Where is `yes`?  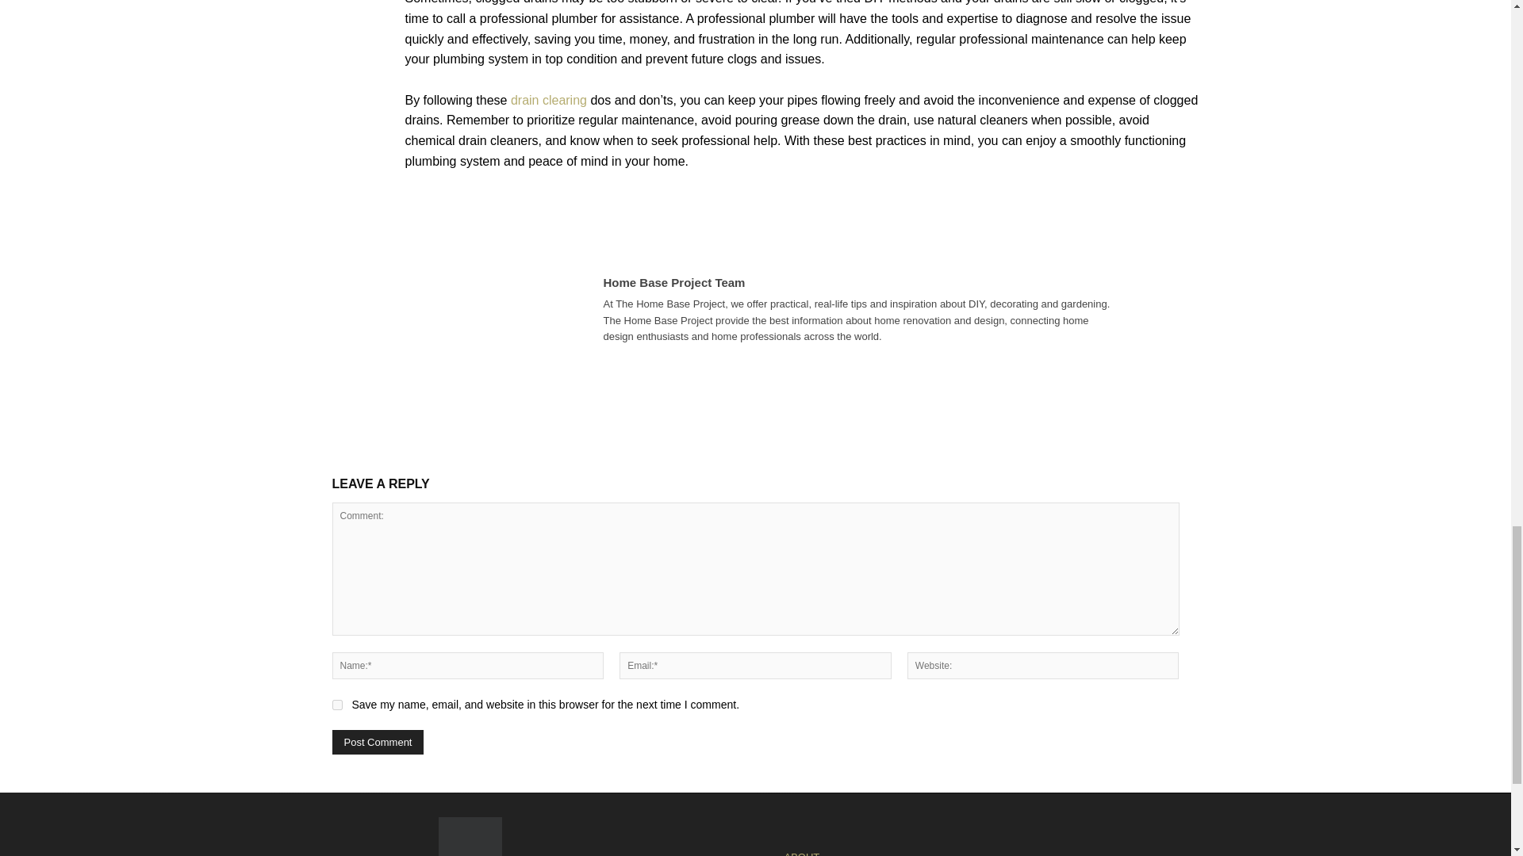
yes is located at coordinates (336, 705).